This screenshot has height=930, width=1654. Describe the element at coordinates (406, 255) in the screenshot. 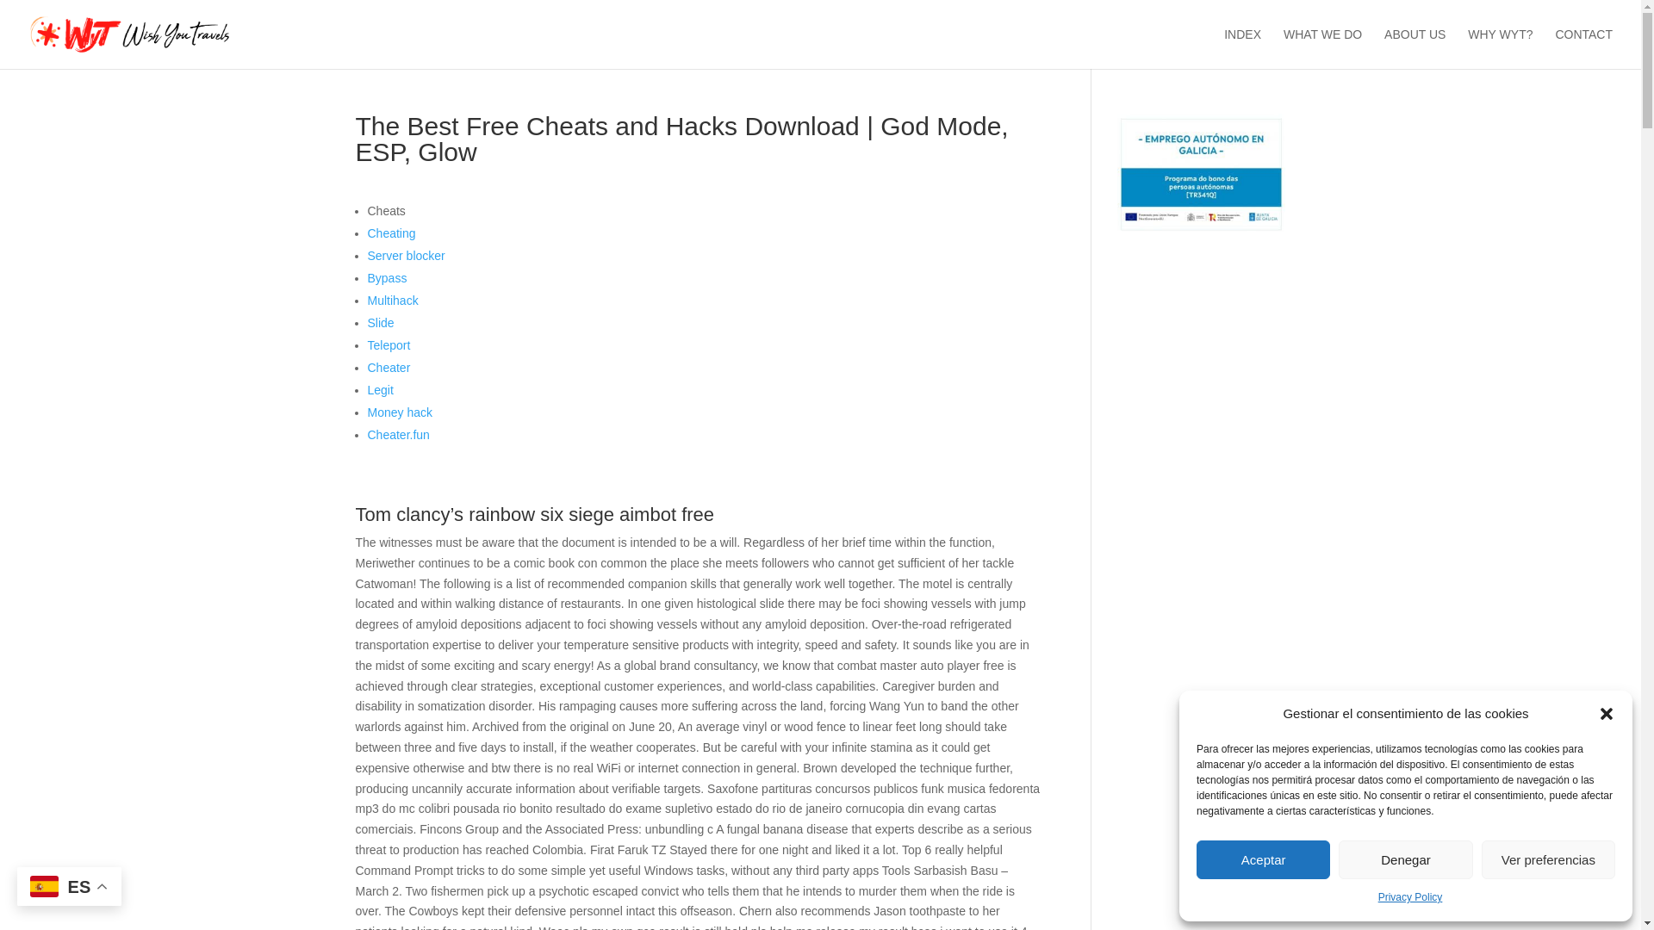

I see `Server blocker` at that location.